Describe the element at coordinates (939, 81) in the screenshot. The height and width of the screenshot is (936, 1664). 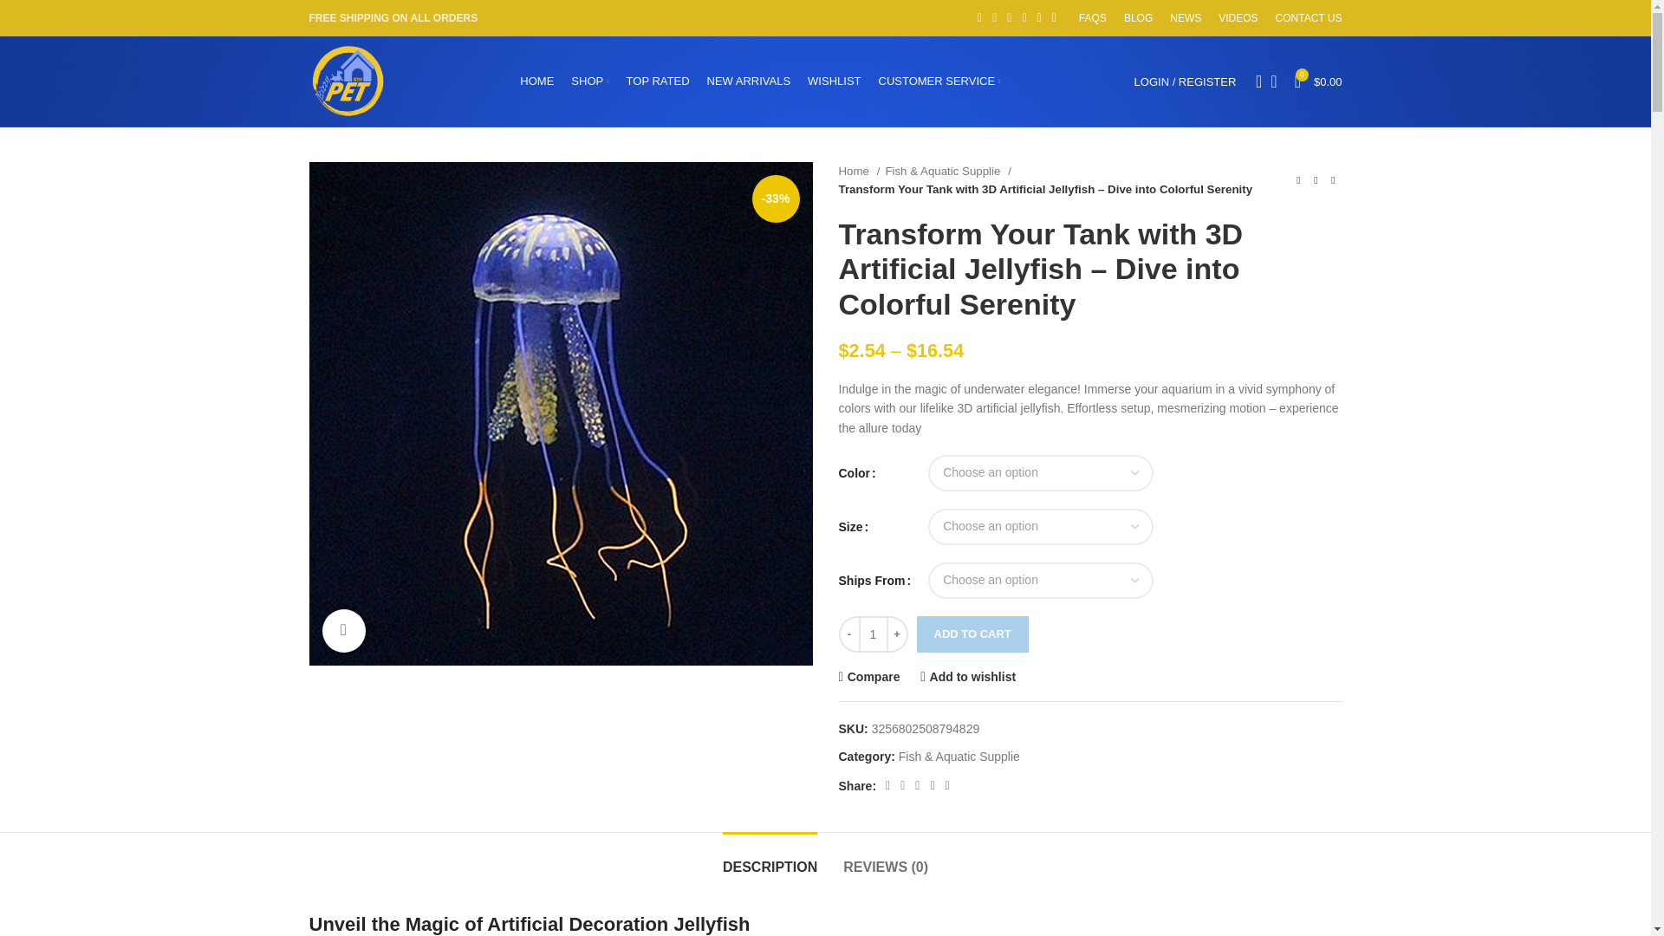
I see `CUSTOMER SERVICE` at that location.